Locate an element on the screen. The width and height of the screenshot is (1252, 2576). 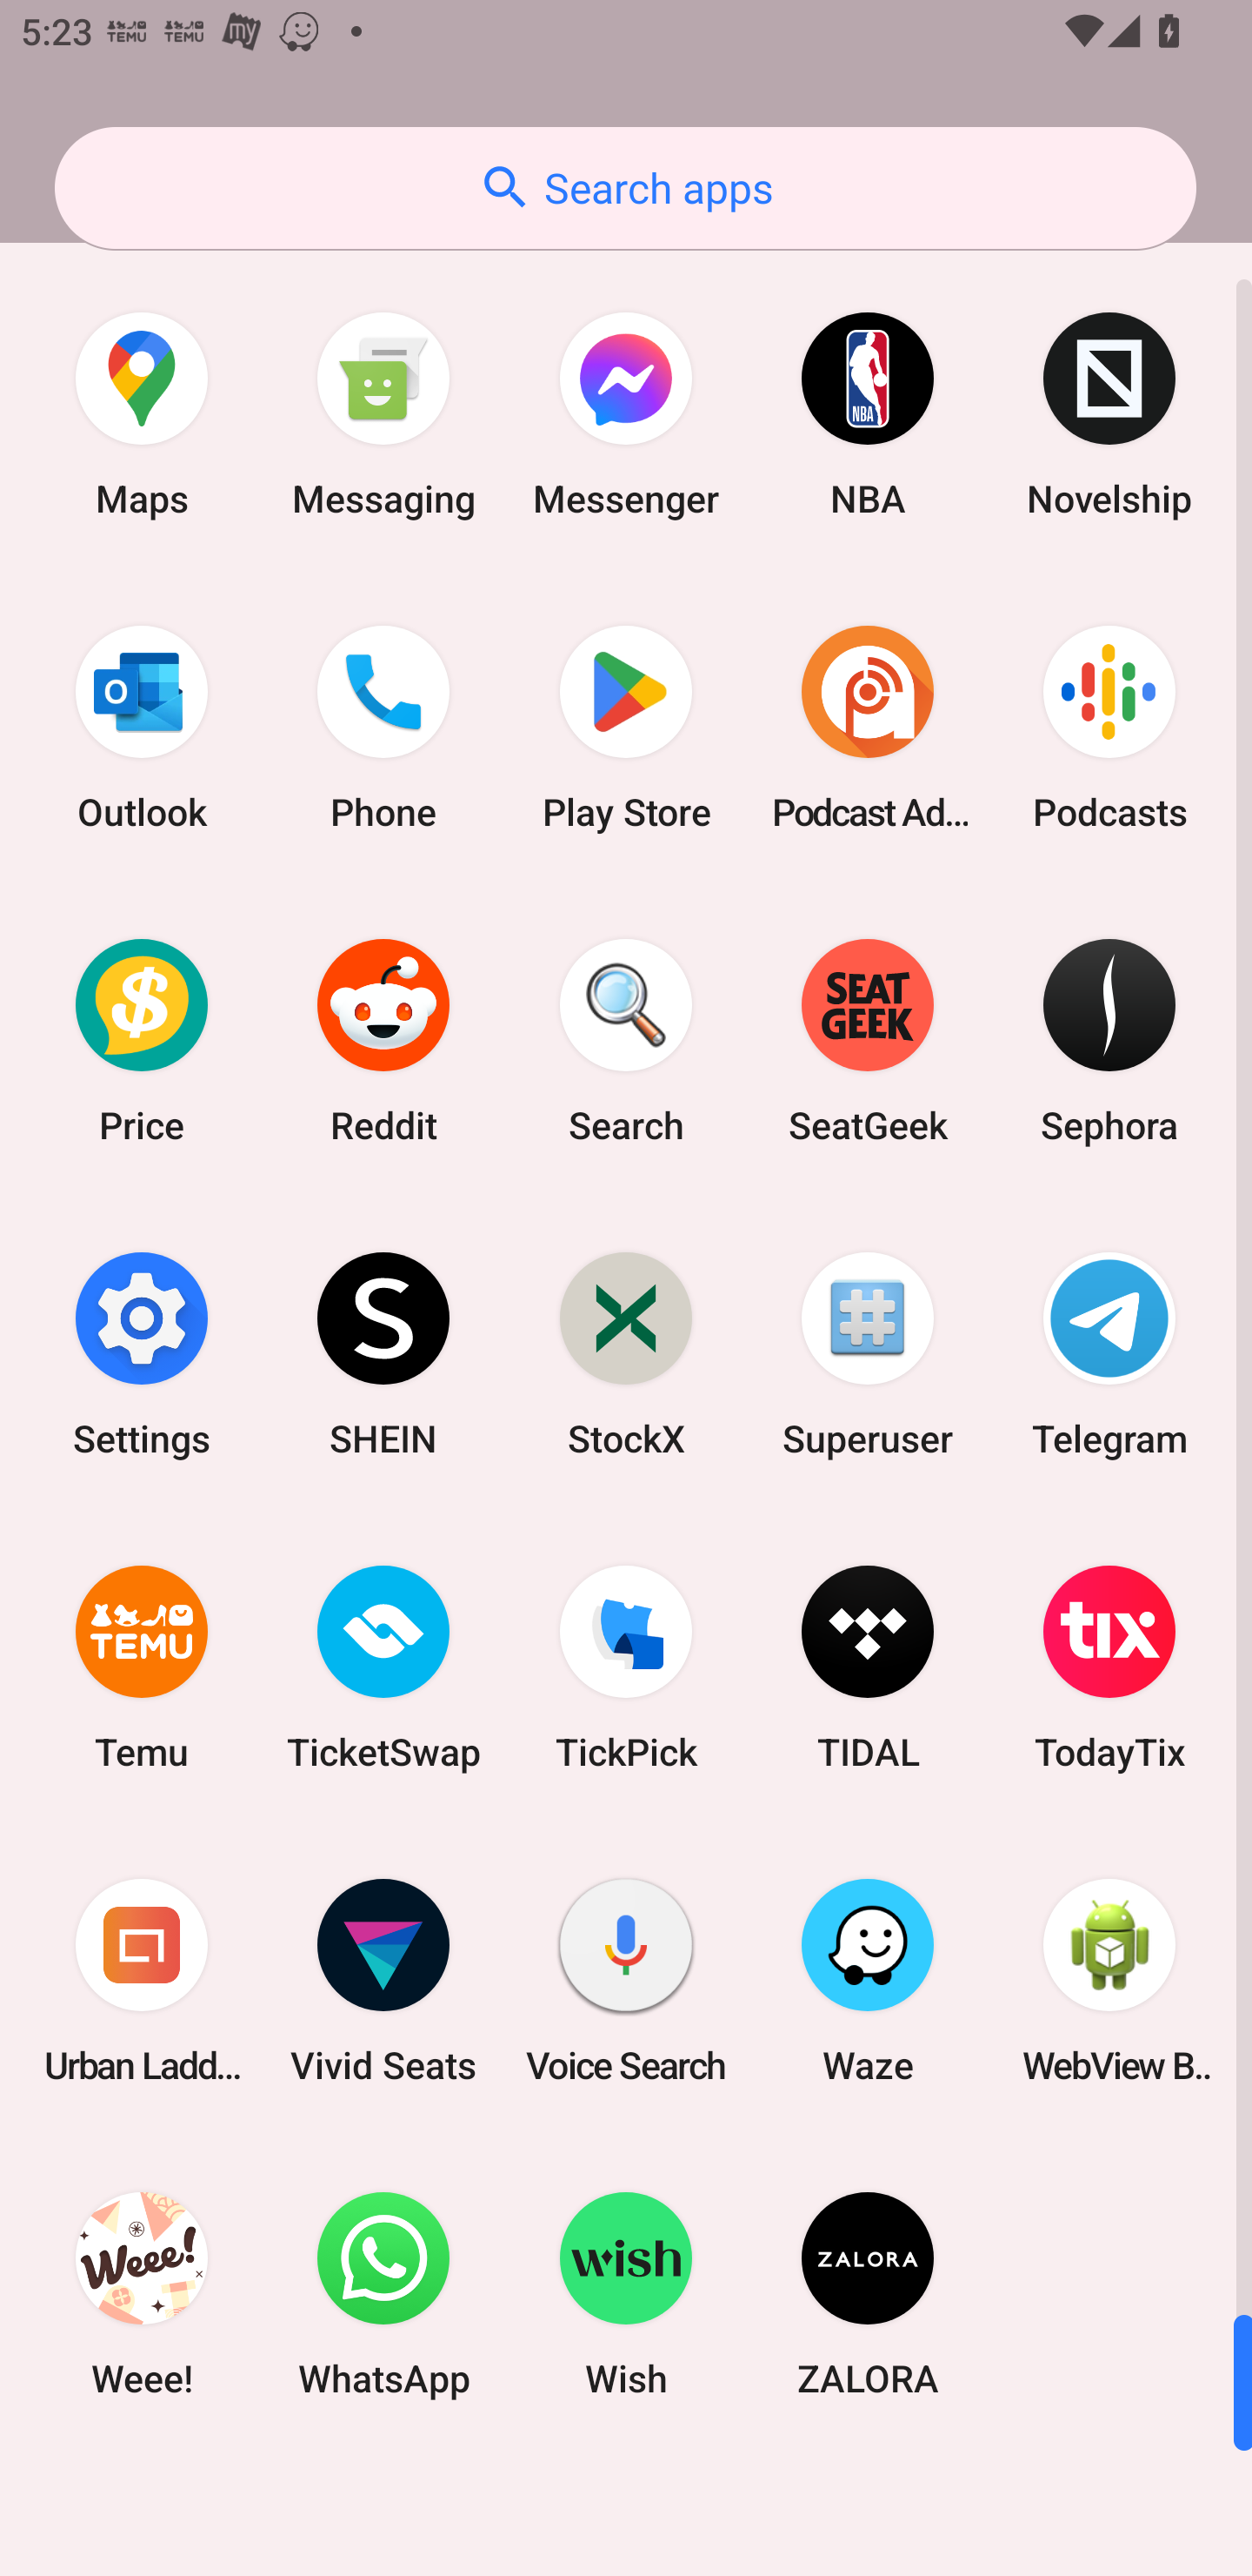
Weee! is located at coordinates (142, 2293).